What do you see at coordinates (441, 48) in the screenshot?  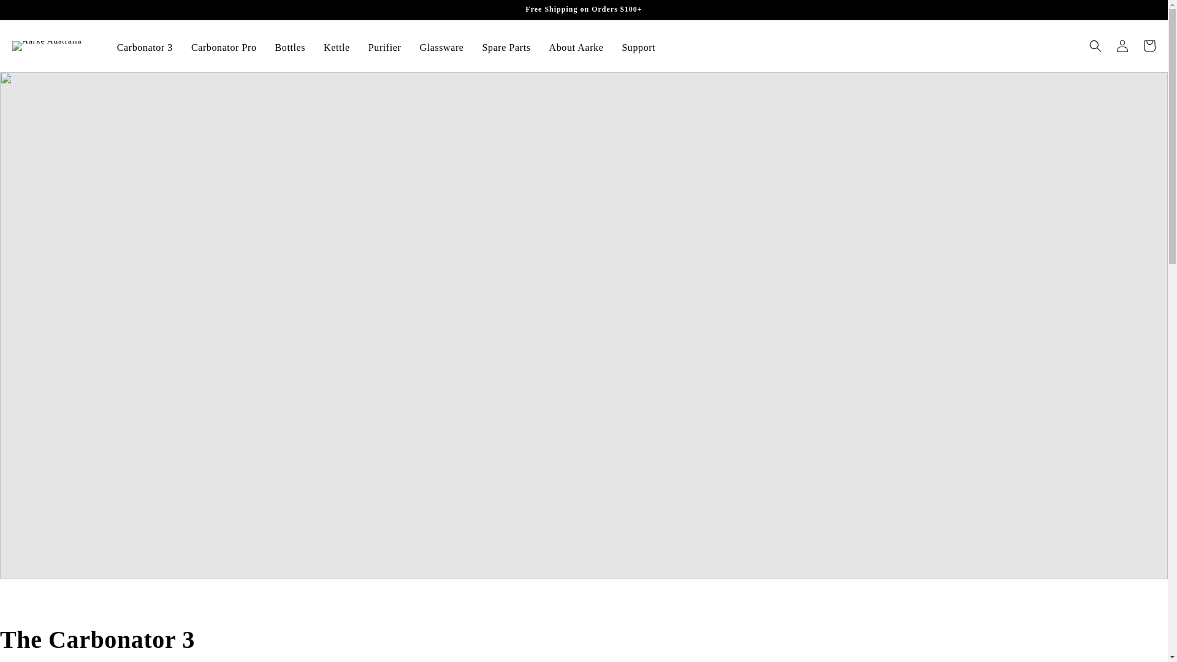 I see `Glassware` at bounding box center [441, 48].